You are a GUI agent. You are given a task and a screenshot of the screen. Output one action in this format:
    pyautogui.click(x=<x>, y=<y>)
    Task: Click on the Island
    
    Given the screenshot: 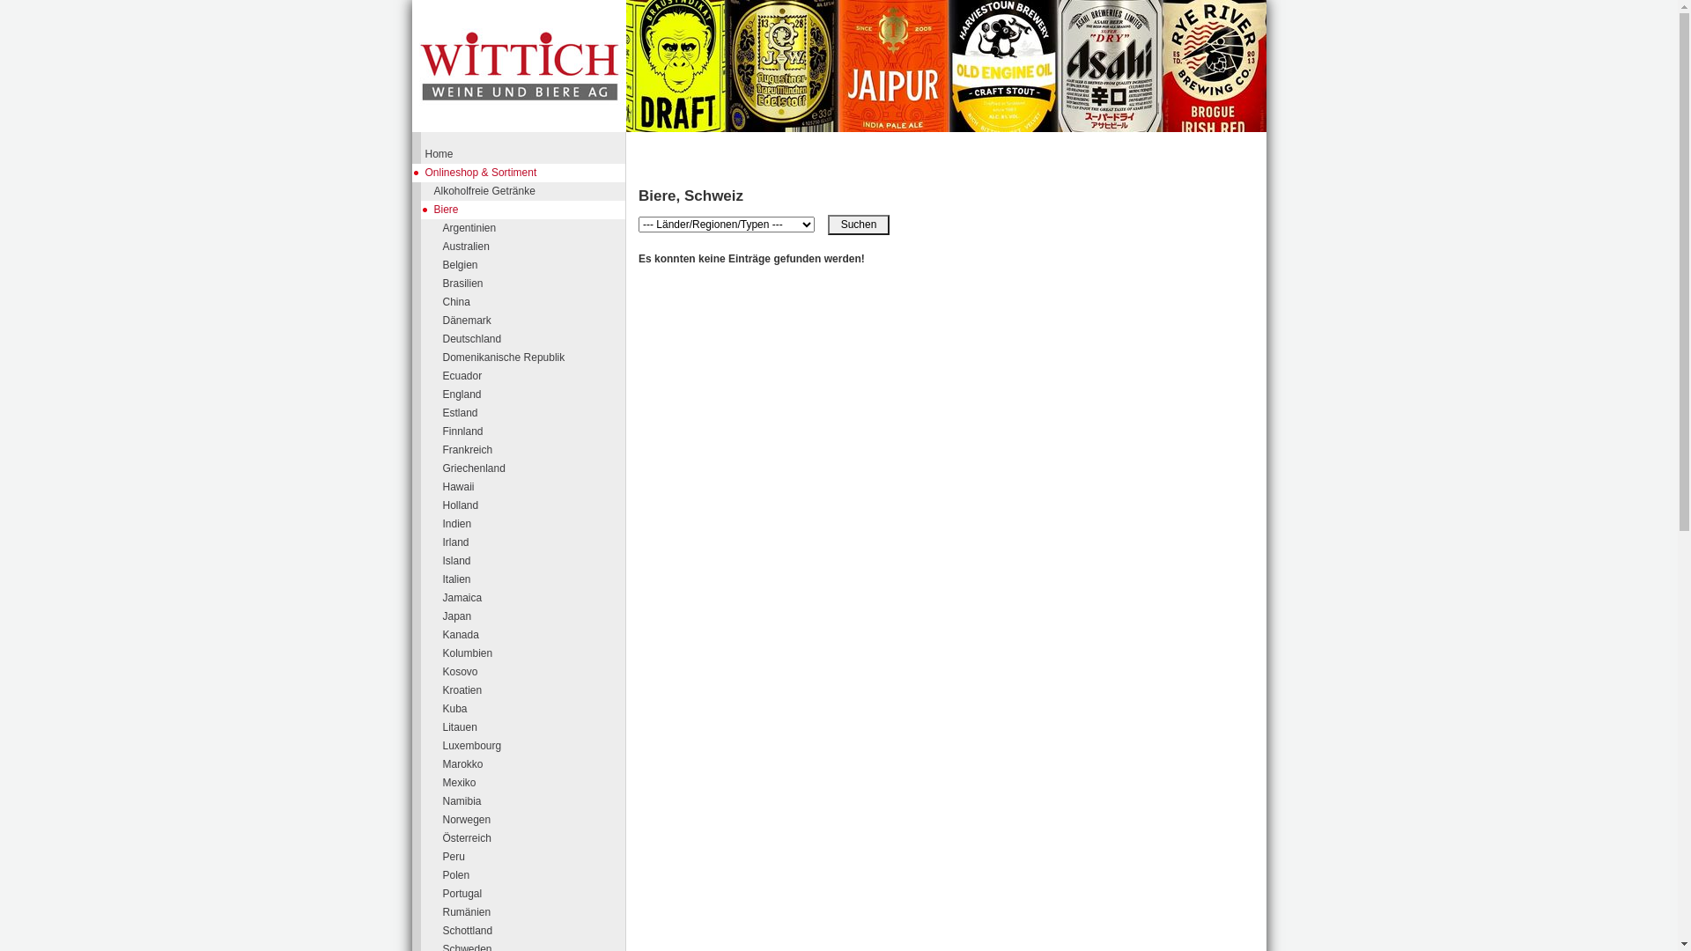 What is the action you would take?
    pyautogui.click(x=532, y=562)
    